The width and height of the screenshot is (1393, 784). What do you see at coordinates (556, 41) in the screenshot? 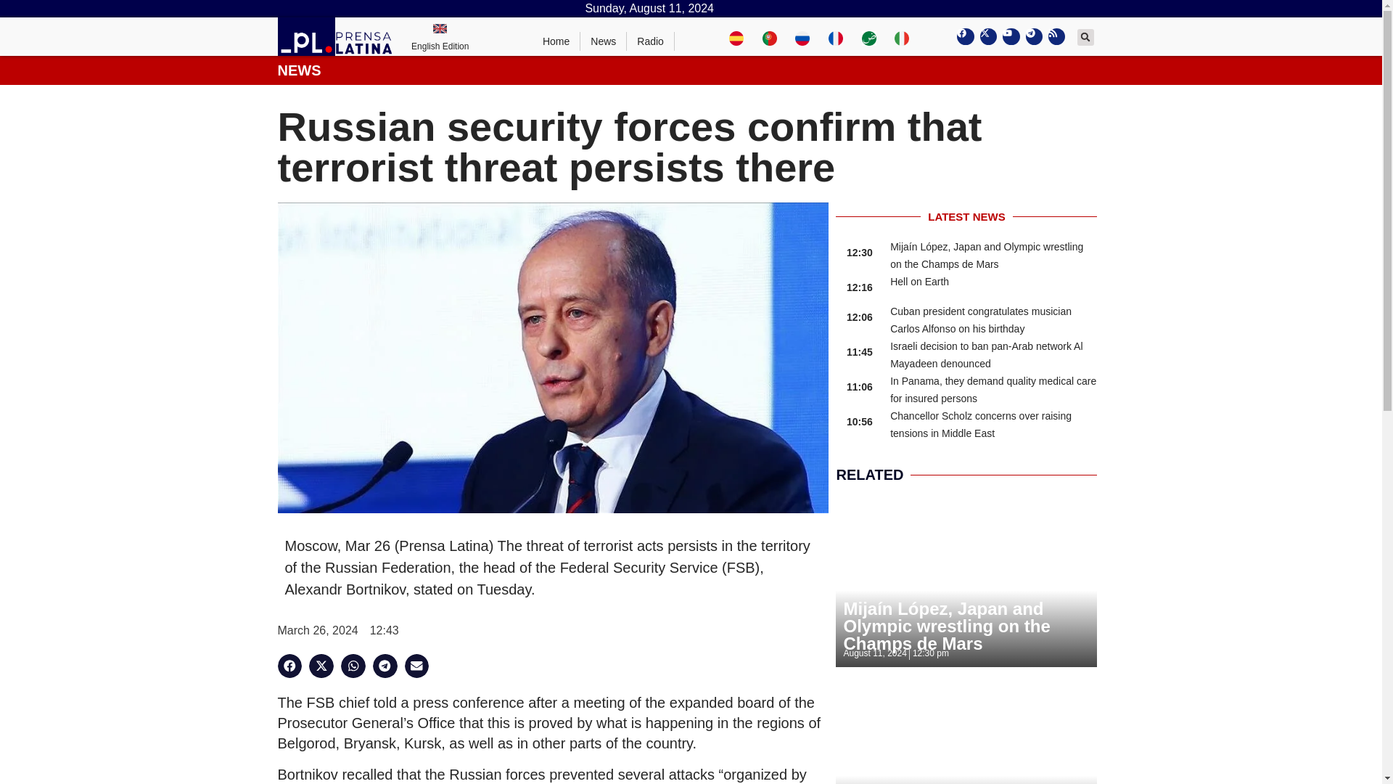
I see `Home` at bounding box center [556, 41].